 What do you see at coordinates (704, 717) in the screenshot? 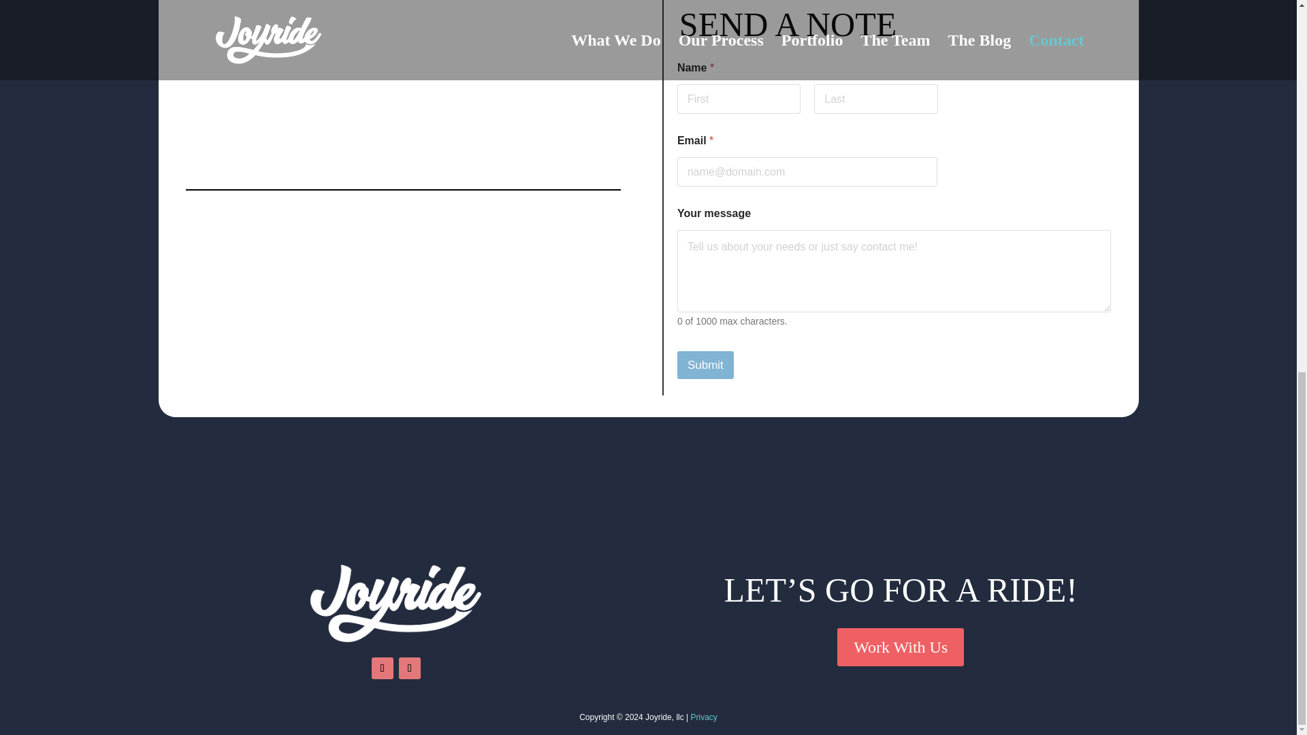
I see `Privacy` at bounding box center [704, 717].